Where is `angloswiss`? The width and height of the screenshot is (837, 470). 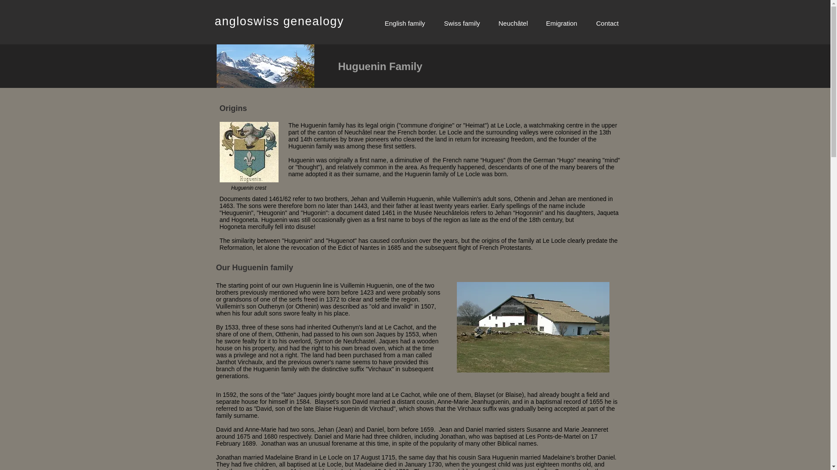
angloswiss is located at coordinates (246, 21).